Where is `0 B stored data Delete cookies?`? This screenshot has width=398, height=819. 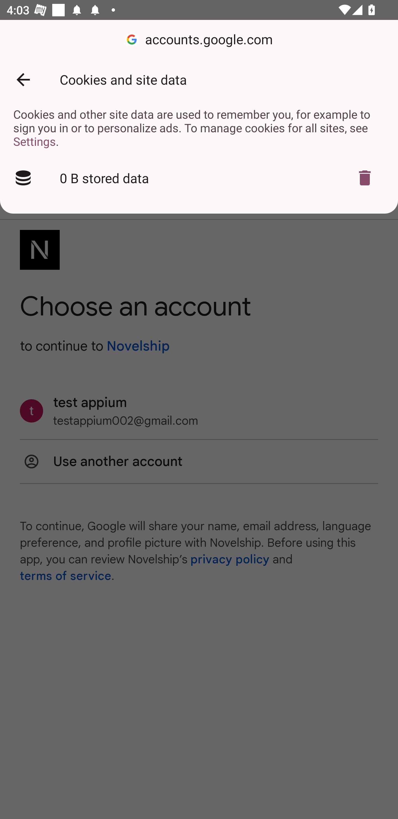 0 B stored data Delete cookies? is located at coordinates (199, 178).